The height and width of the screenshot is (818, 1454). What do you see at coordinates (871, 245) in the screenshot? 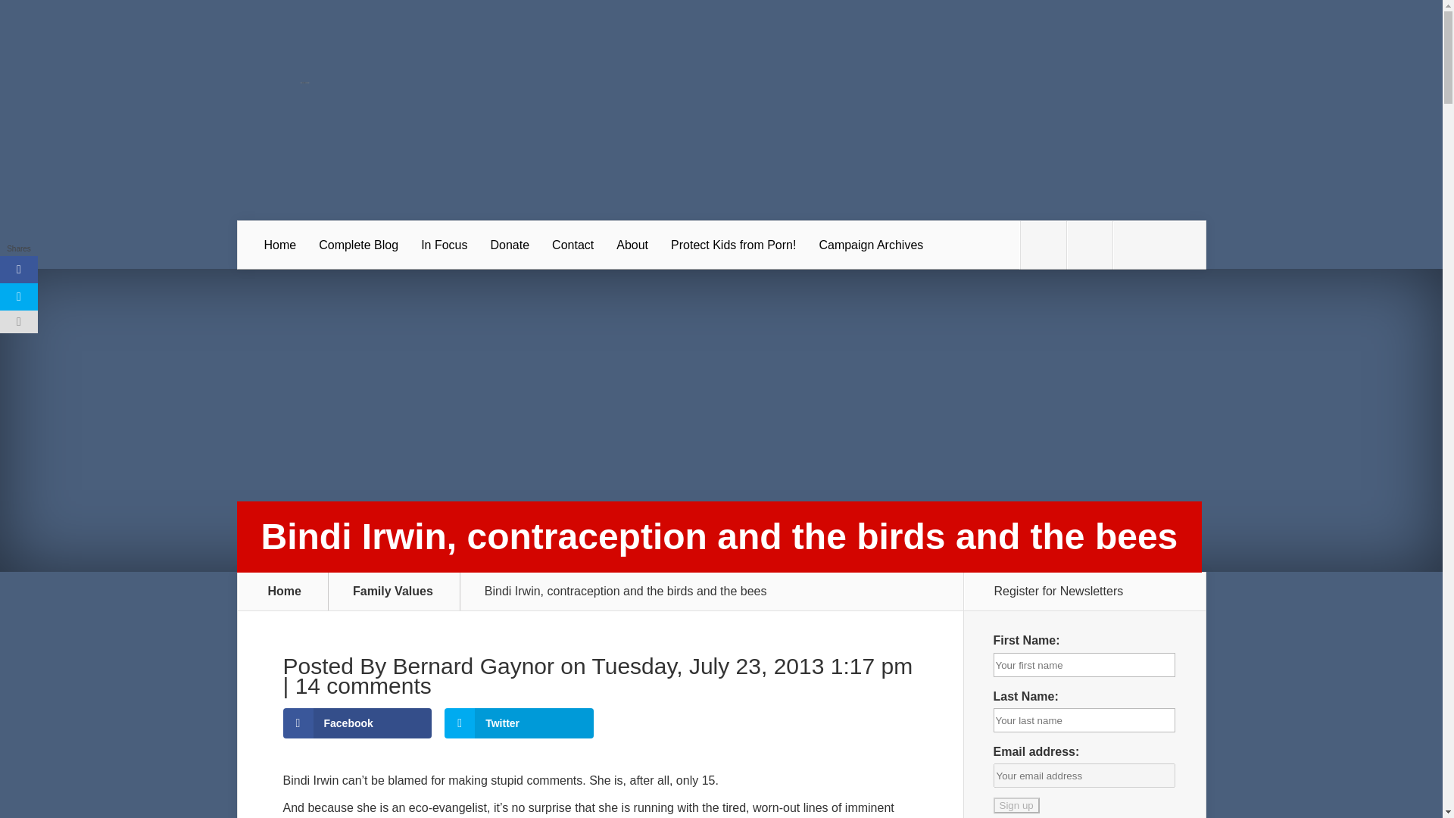
I see `Campaign Archives` at bounding box center [871, 245].